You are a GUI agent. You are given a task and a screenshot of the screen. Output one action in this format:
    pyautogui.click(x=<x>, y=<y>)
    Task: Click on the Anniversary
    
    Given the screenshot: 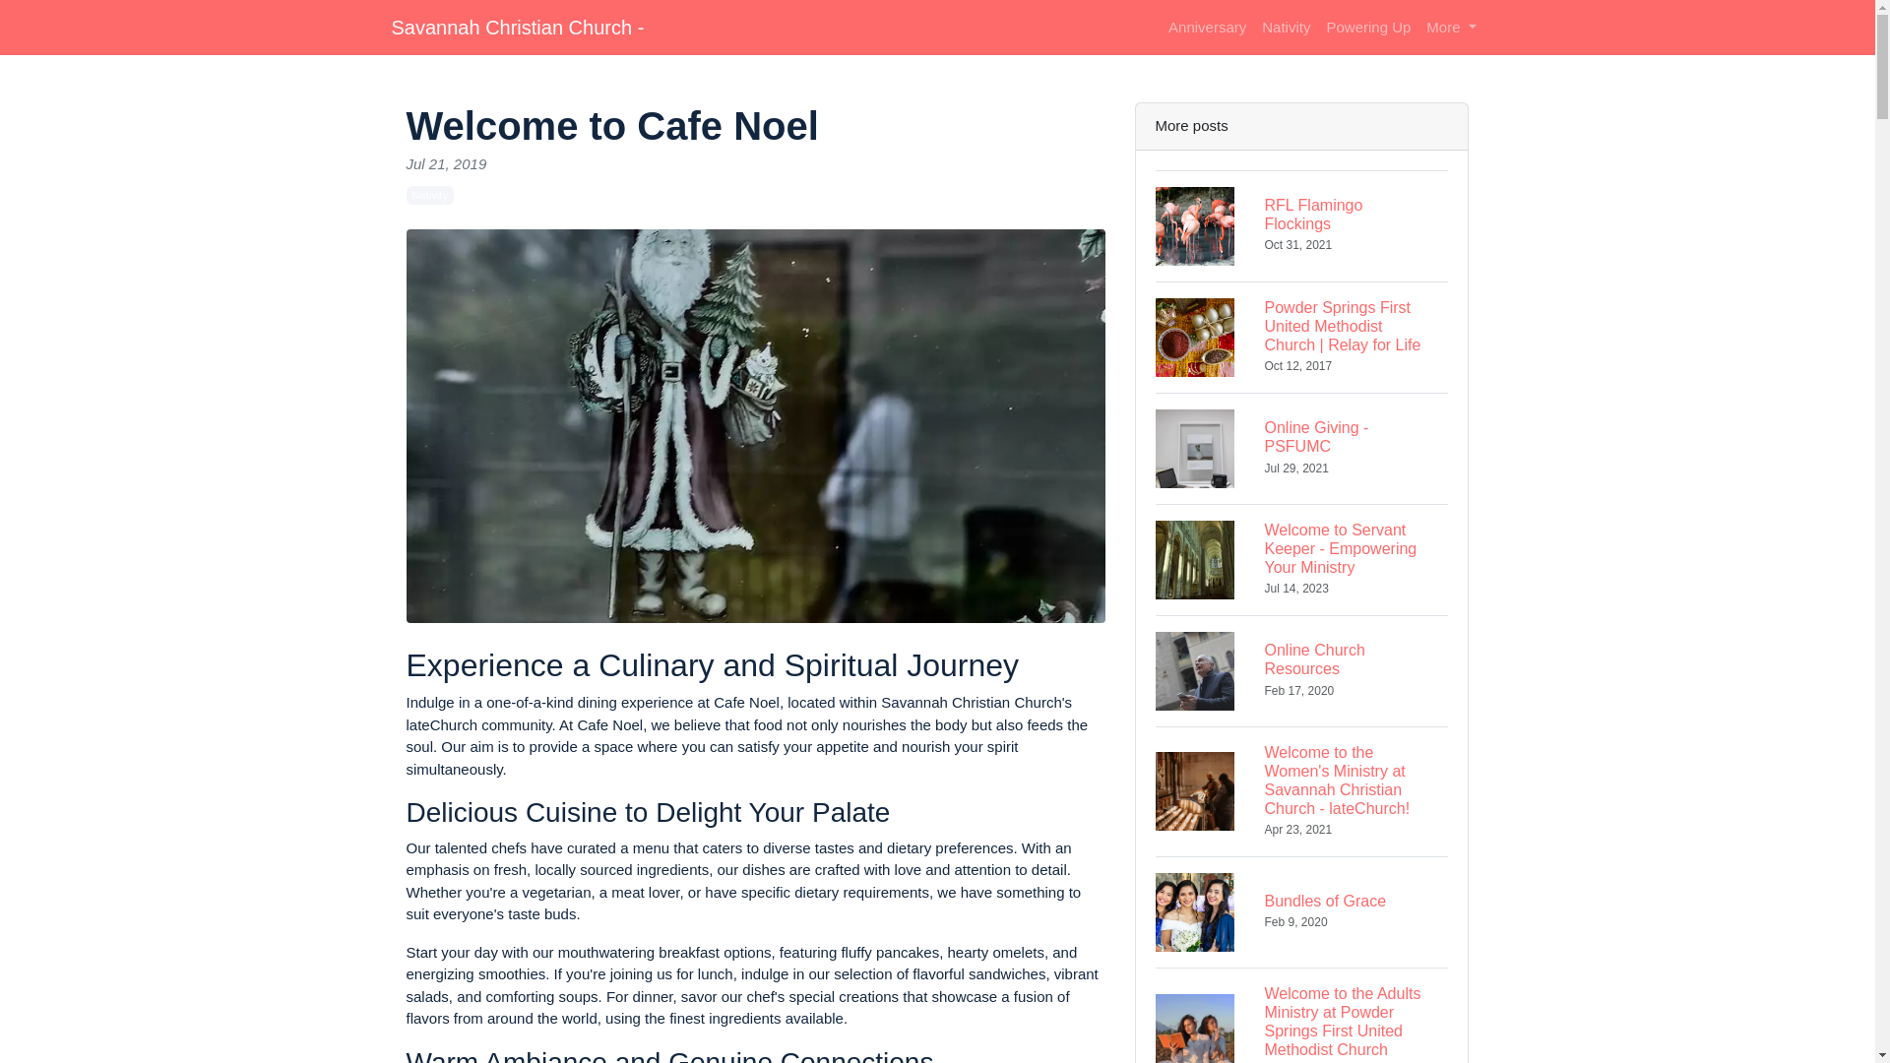 What is the action you would take?
    pyautogui.click(x=1451, y=28)
    